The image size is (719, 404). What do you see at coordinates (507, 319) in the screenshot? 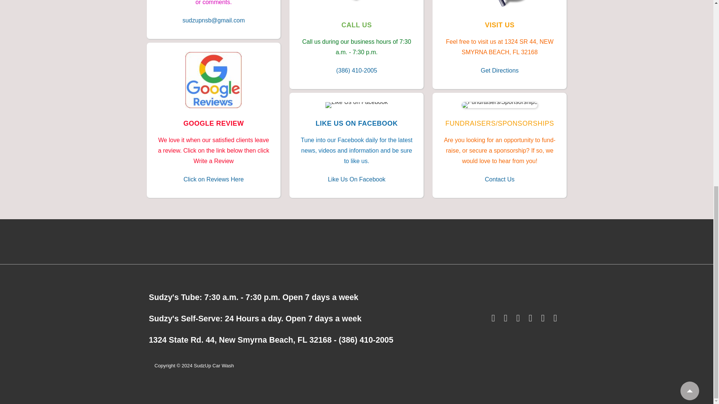
I see `youtube` at bounding box center [507, 319].